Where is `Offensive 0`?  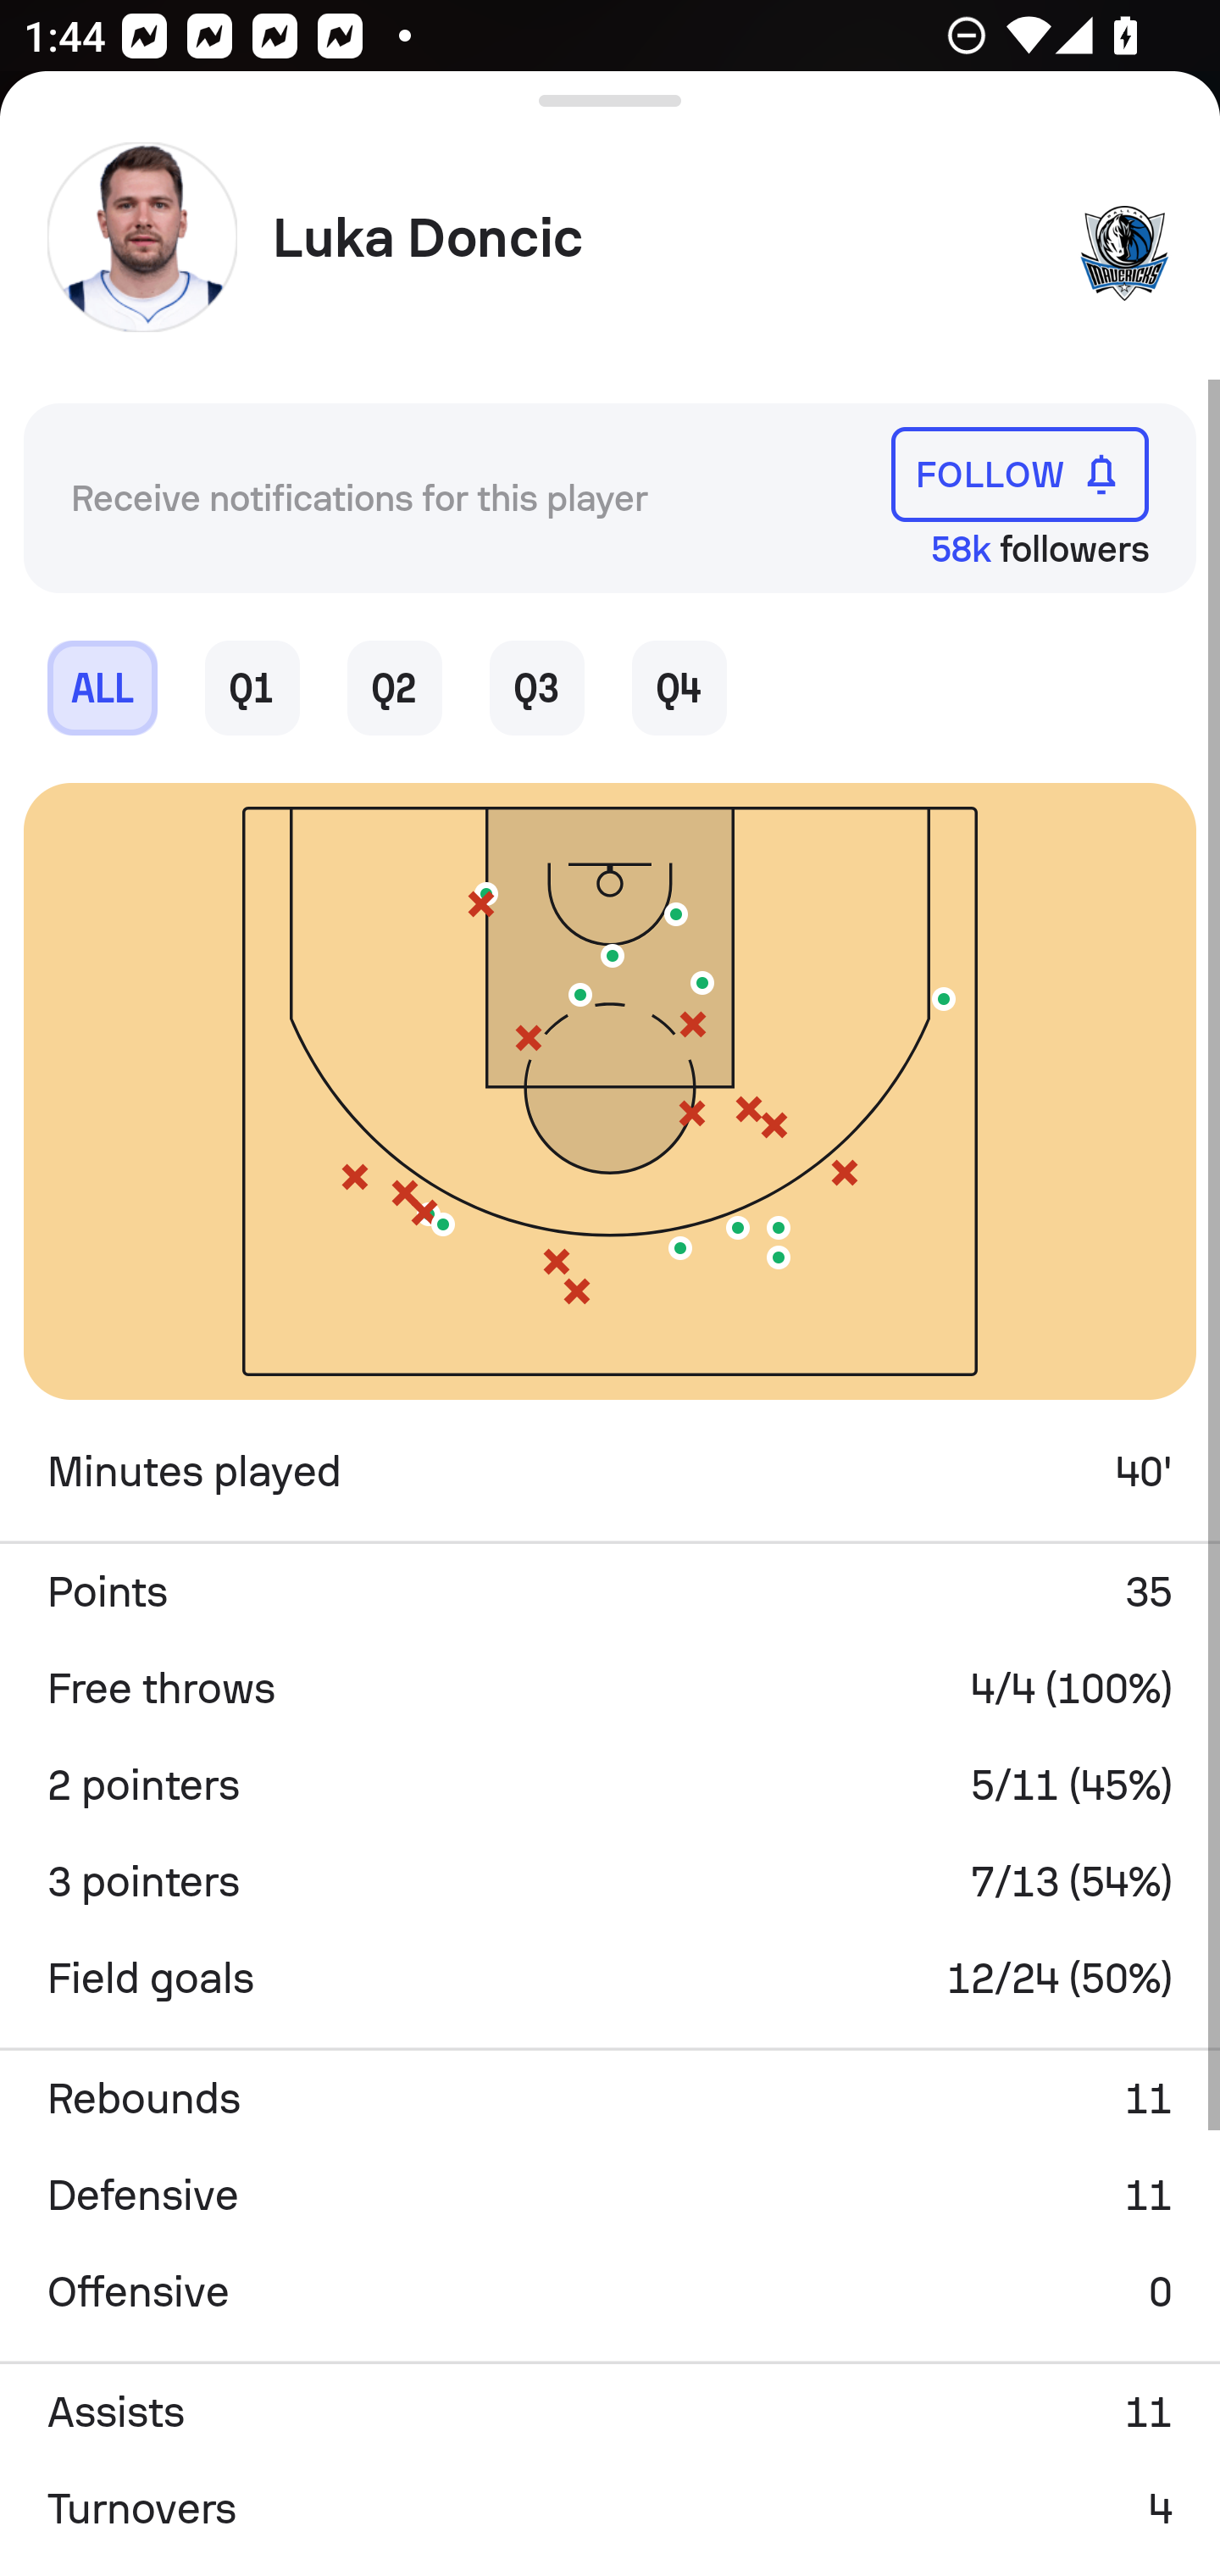 Offensive 0 is located at coordinates (610, 2292).